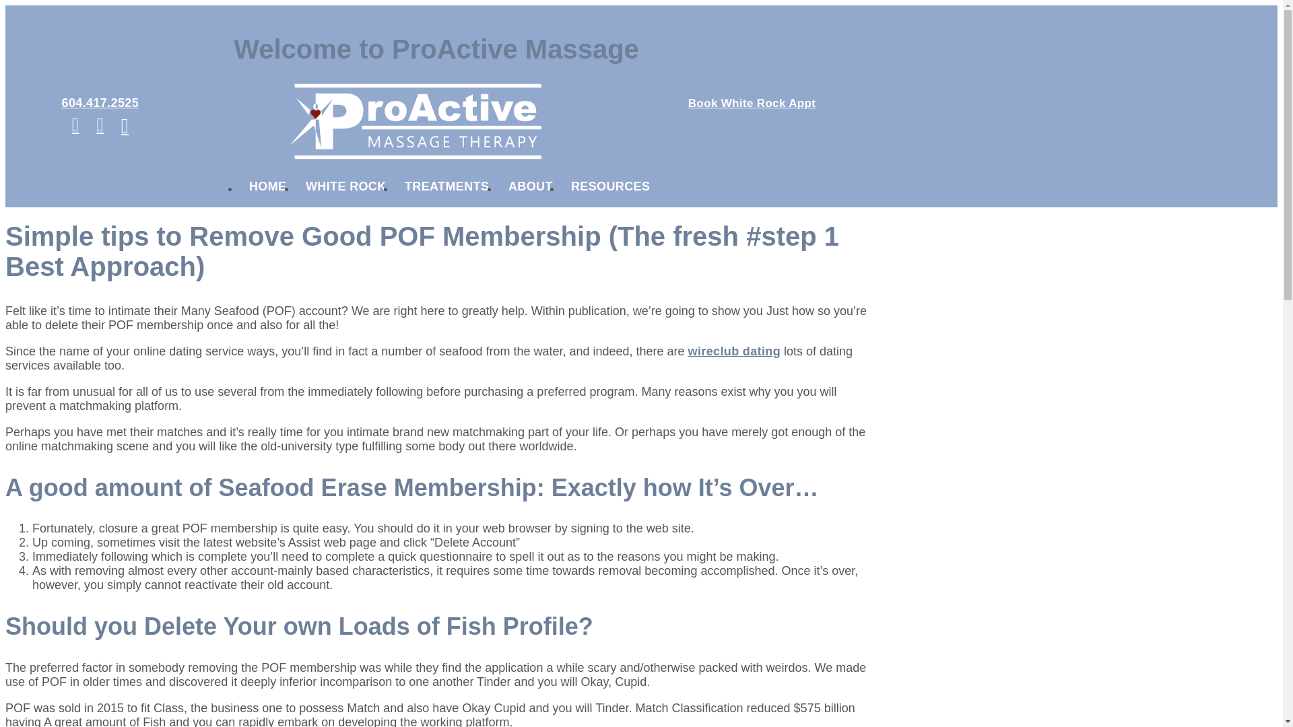 The height and width of the screenshot is (727, 1293). Describe the element at coordinates (267, 189) in the screenshot. I see `HOME` at that location.